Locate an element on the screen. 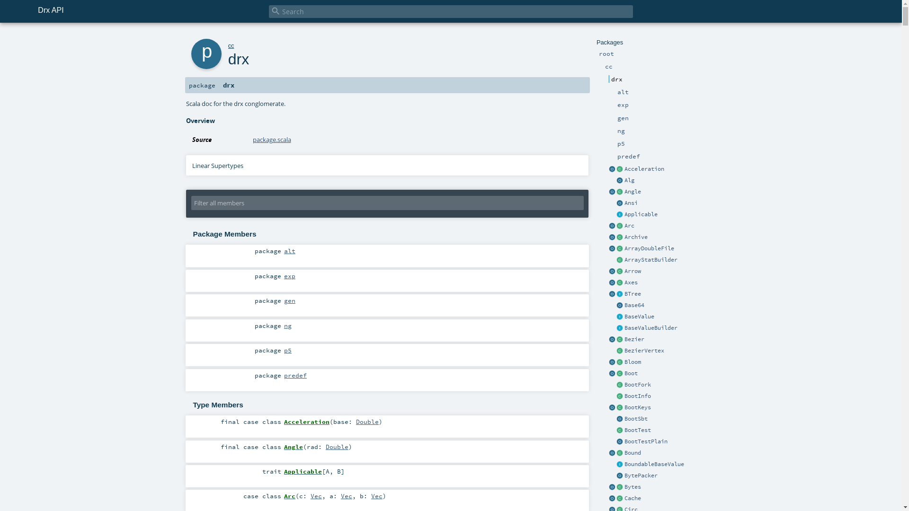 The width and height of the screenshot is (909, 511). exp is located at coordinates (623, 105).